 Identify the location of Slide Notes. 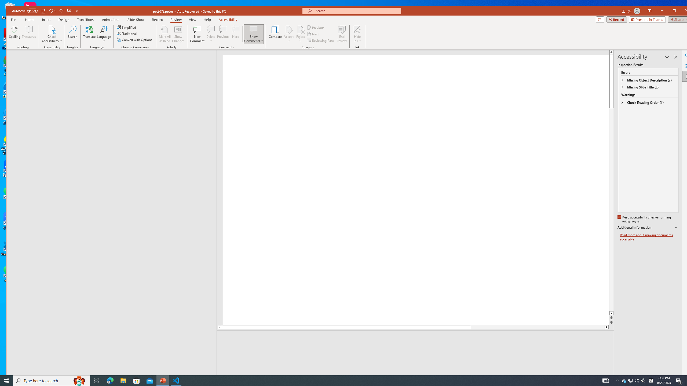
(416, 338).